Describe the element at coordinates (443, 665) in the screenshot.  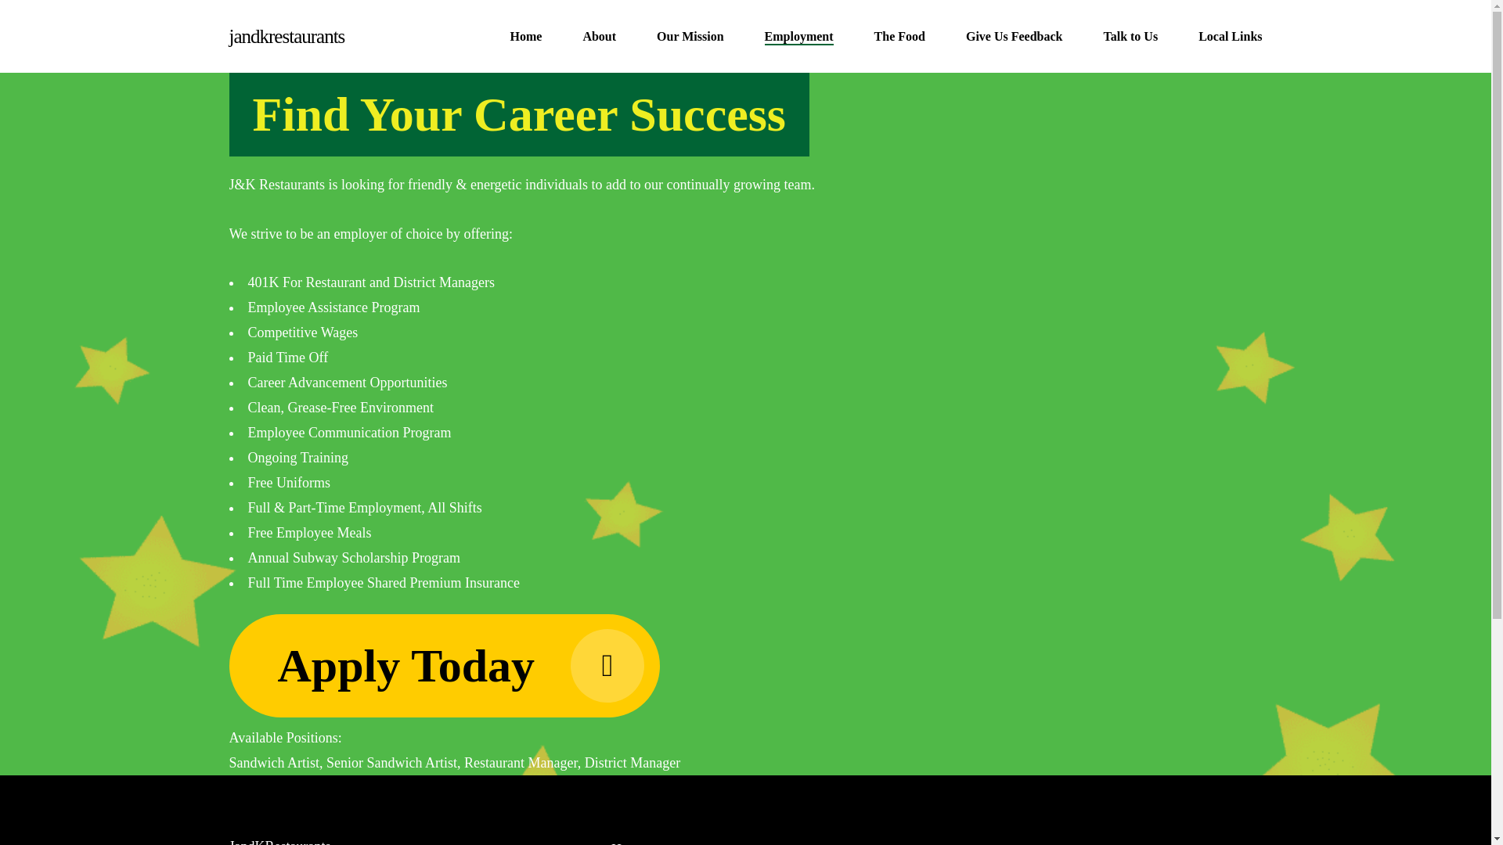
I see `Apply Today` at that location.